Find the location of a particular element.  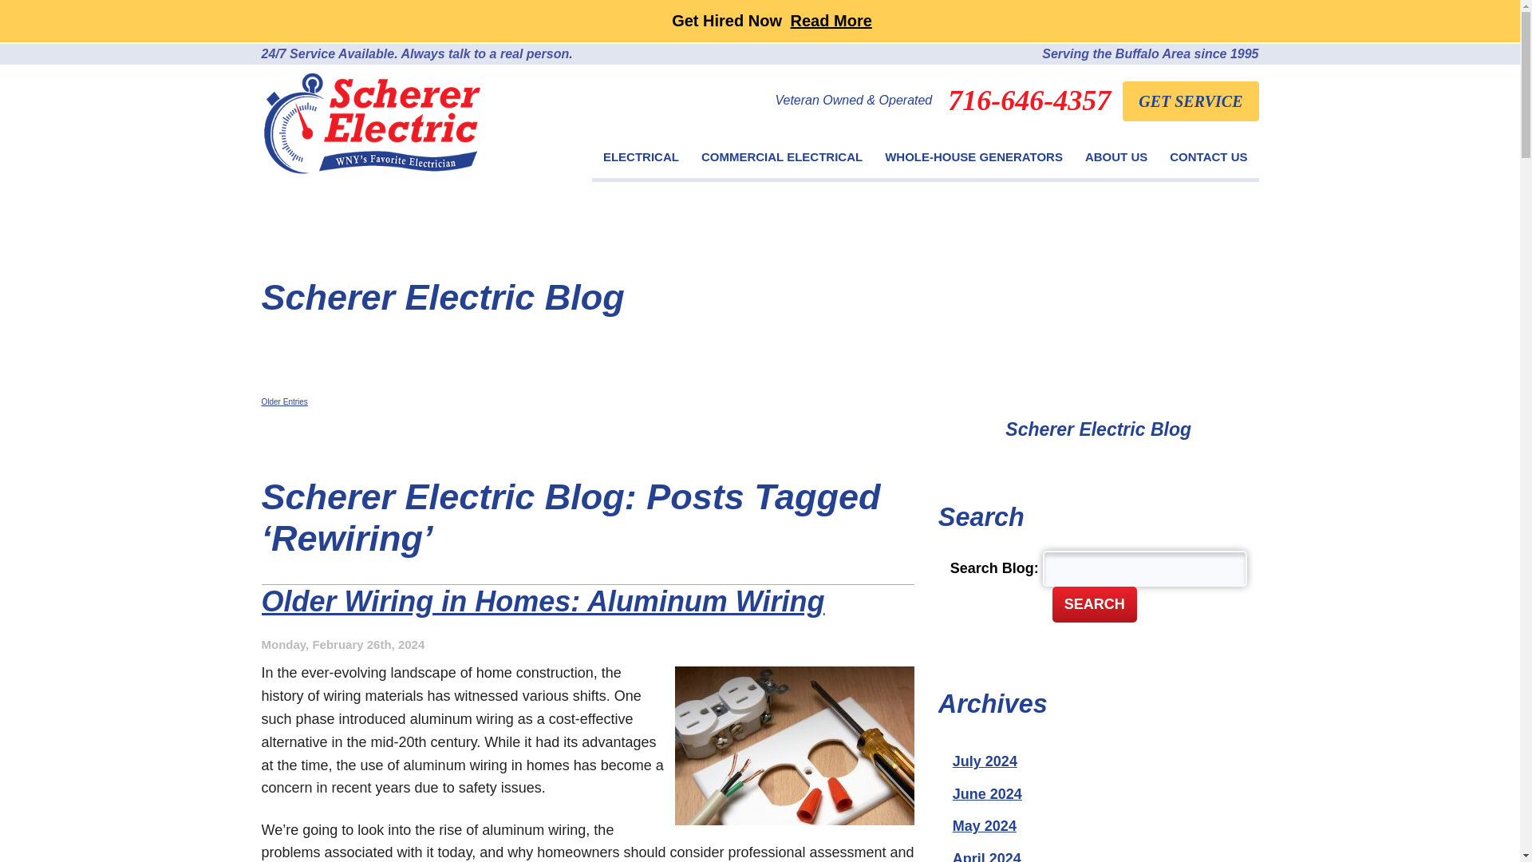

ELECTRICAL is located at coordinates (641, 160).